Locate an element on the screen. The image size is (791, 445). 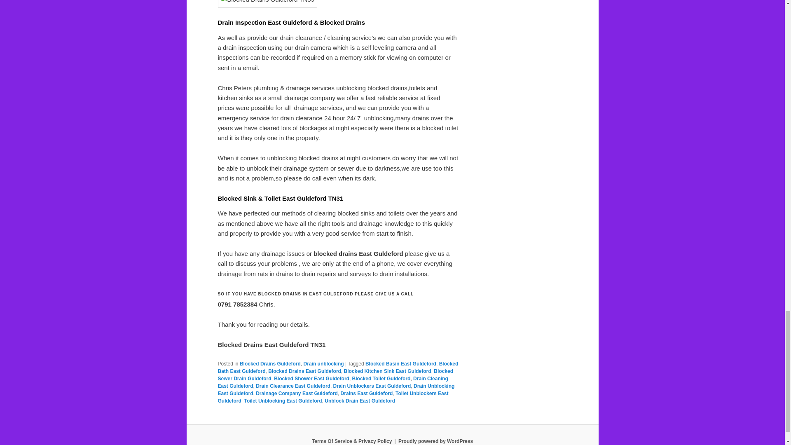
Blocked Basin East Guldeford is located at coordinates (401, 363).